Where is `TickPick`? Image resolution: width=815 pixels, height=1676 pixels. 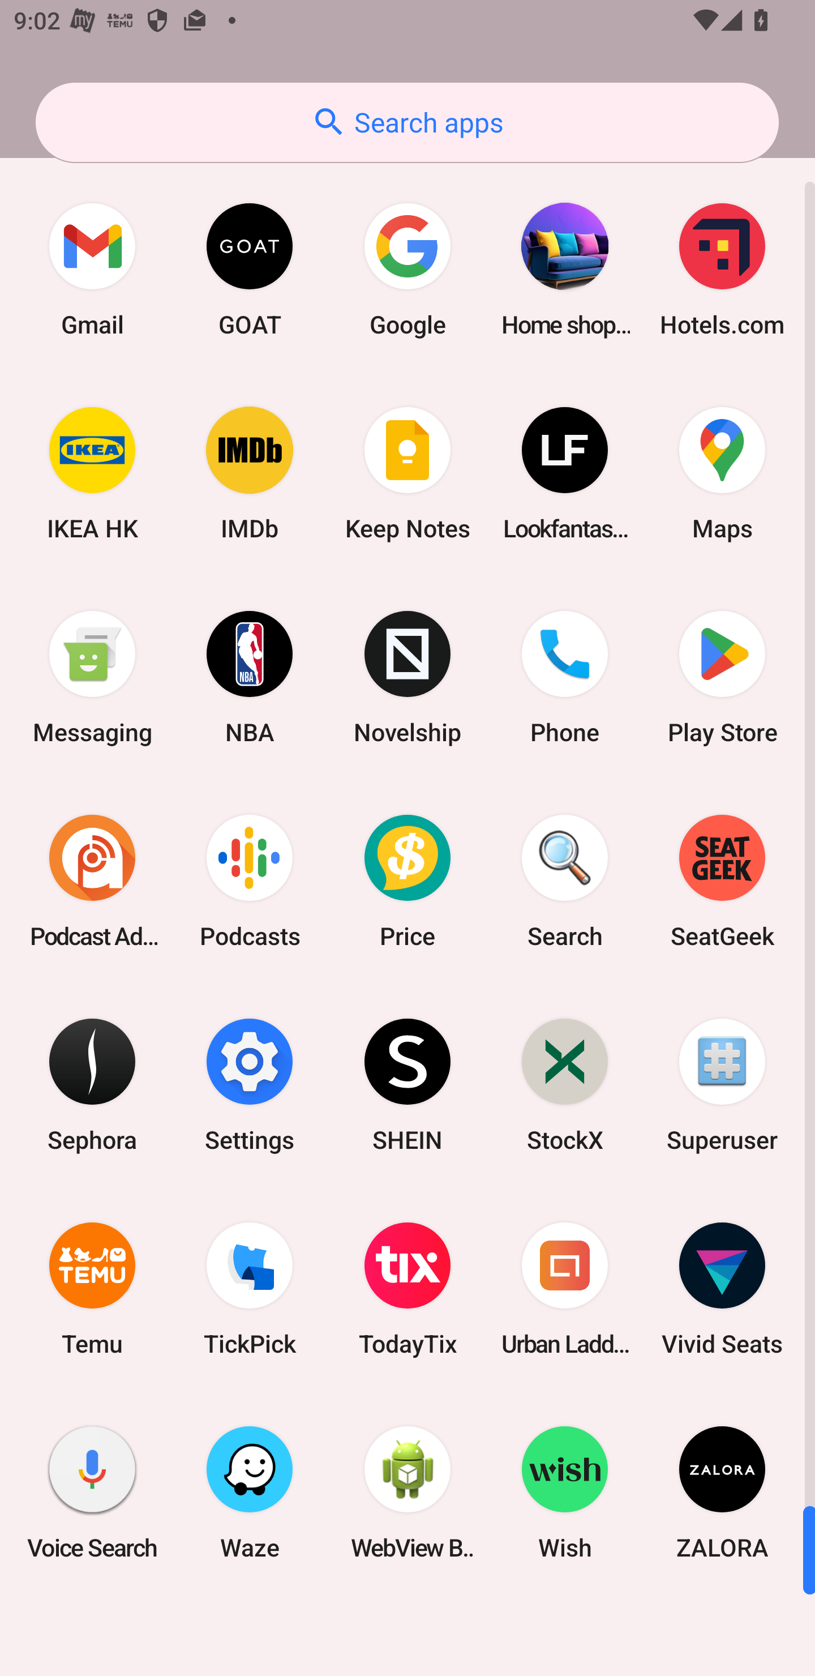
TickPick is located at coordinates (250, 1289).